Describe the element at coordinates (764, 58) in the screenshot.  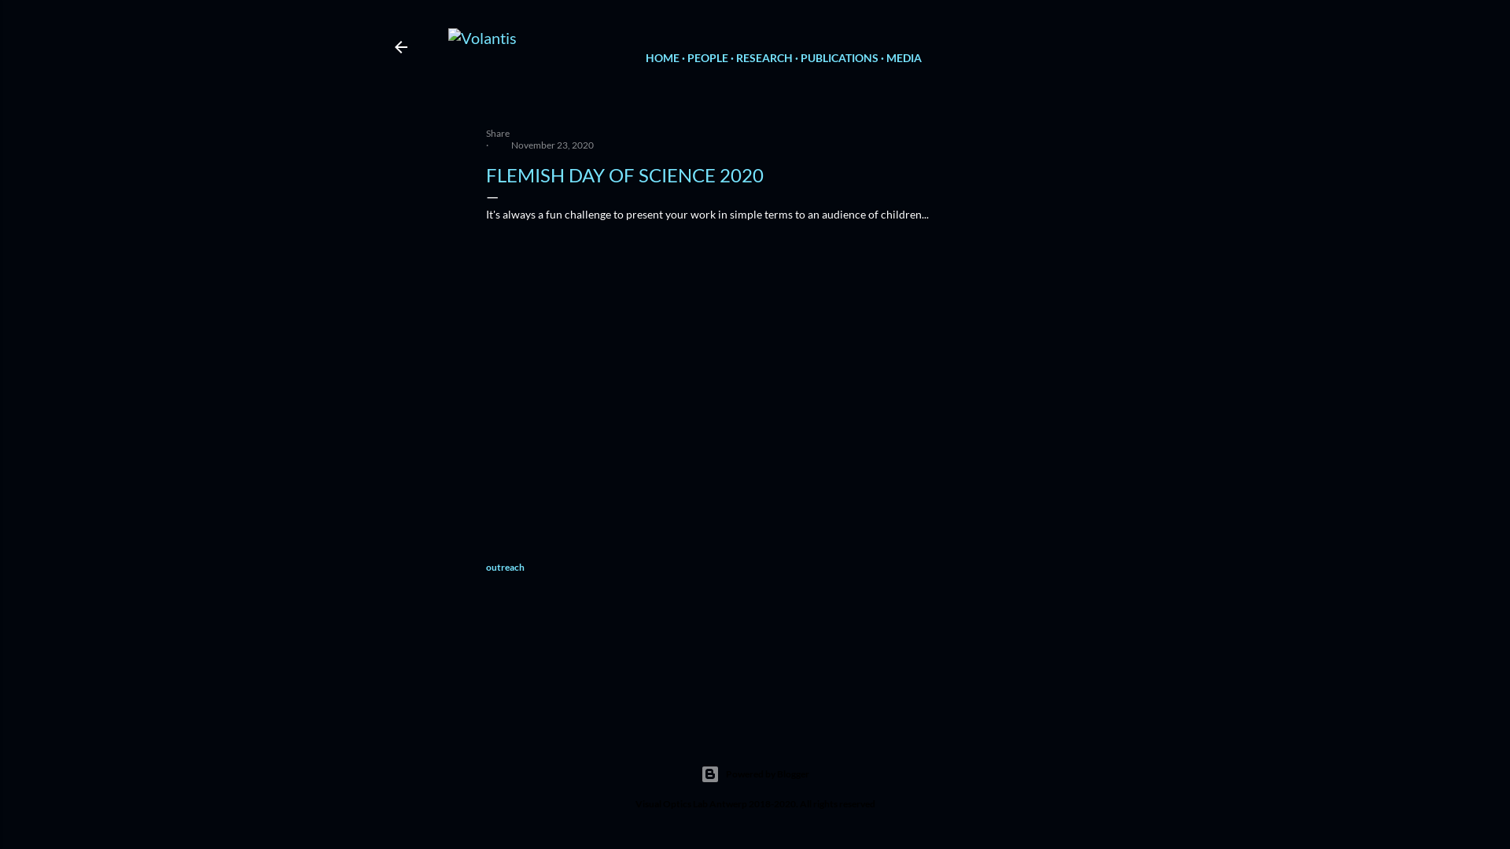
I see `RESEARCH` at that location.